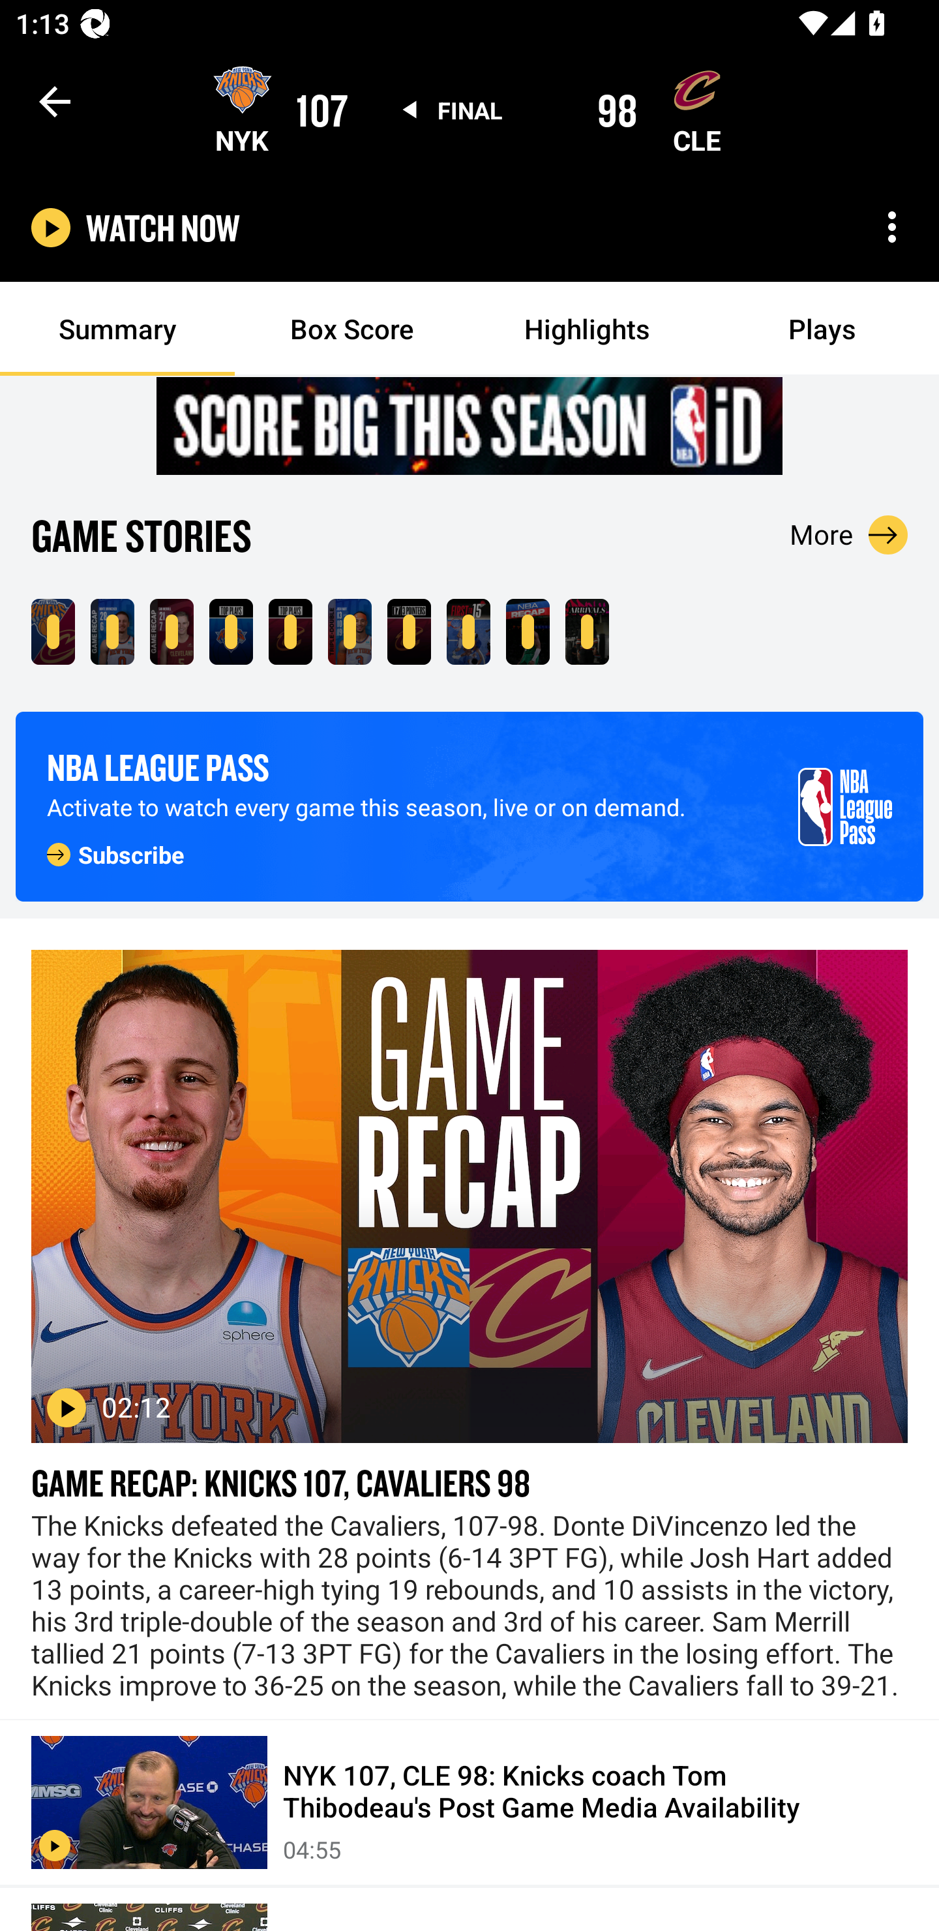 This screenshot has height=1931, width=939. What do you see at coordinates (171, 631) in the screenshot?
I see `NEW Highlights From Sam Merrill's 21-Point Game` at bounding box center [171, 631].